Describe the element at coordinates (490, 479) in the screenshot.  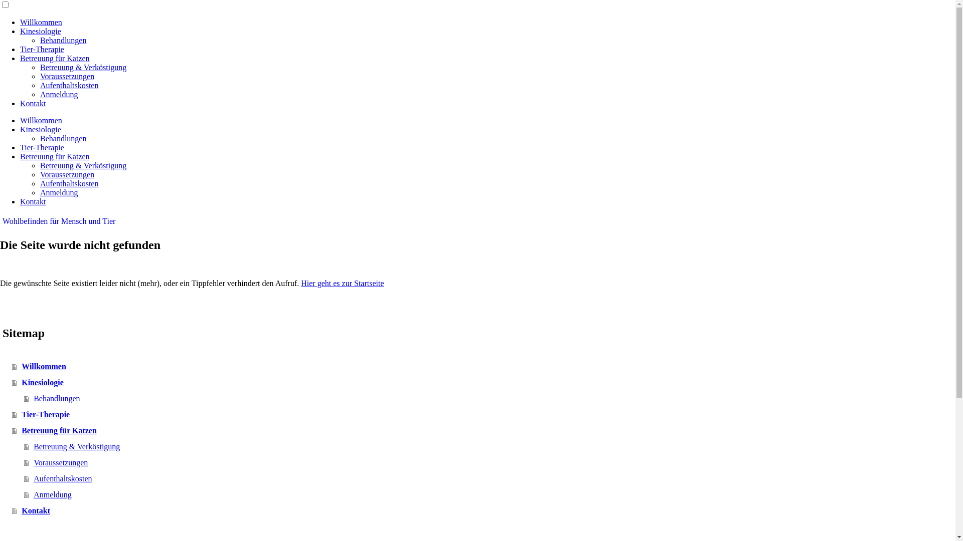
I see `Aufenthaltskosten` at that location.